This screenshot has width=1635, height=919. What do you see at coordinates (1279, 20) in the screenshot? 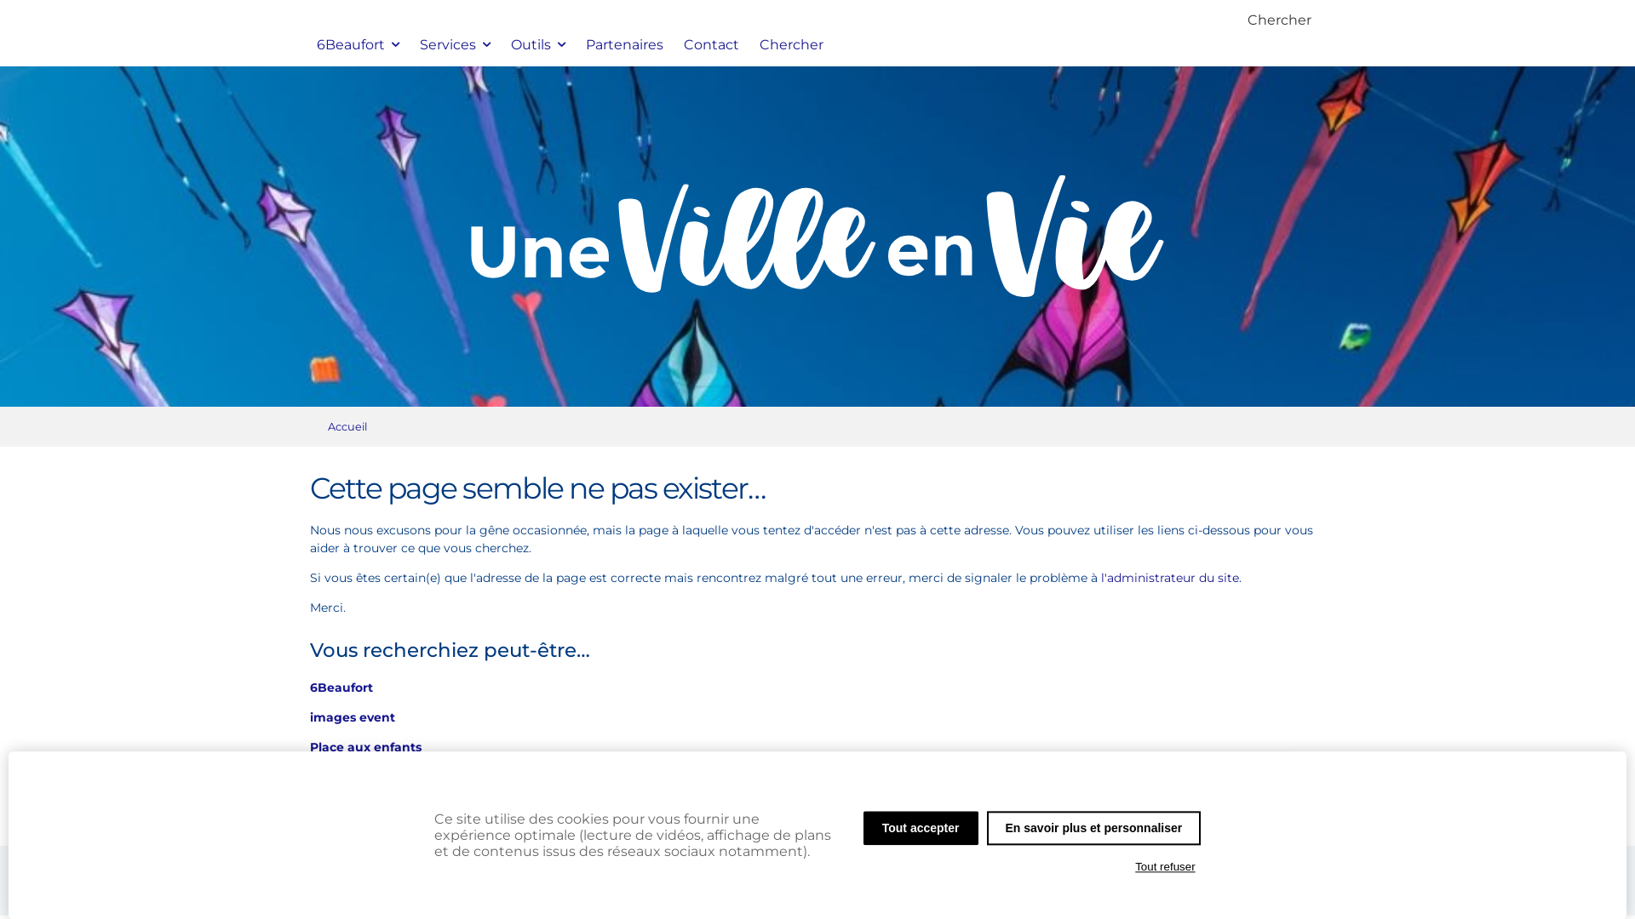
I see `Chercher` at bounding box center [1279, 20].